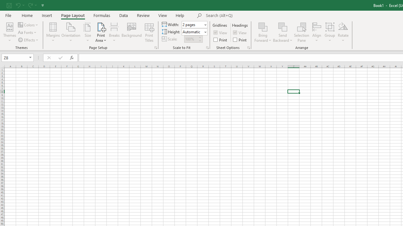 The width and height of the screenshot is (403, 226). Describe the element at coordinates (317, 32) in the screenshot. I see `Align` at that location.